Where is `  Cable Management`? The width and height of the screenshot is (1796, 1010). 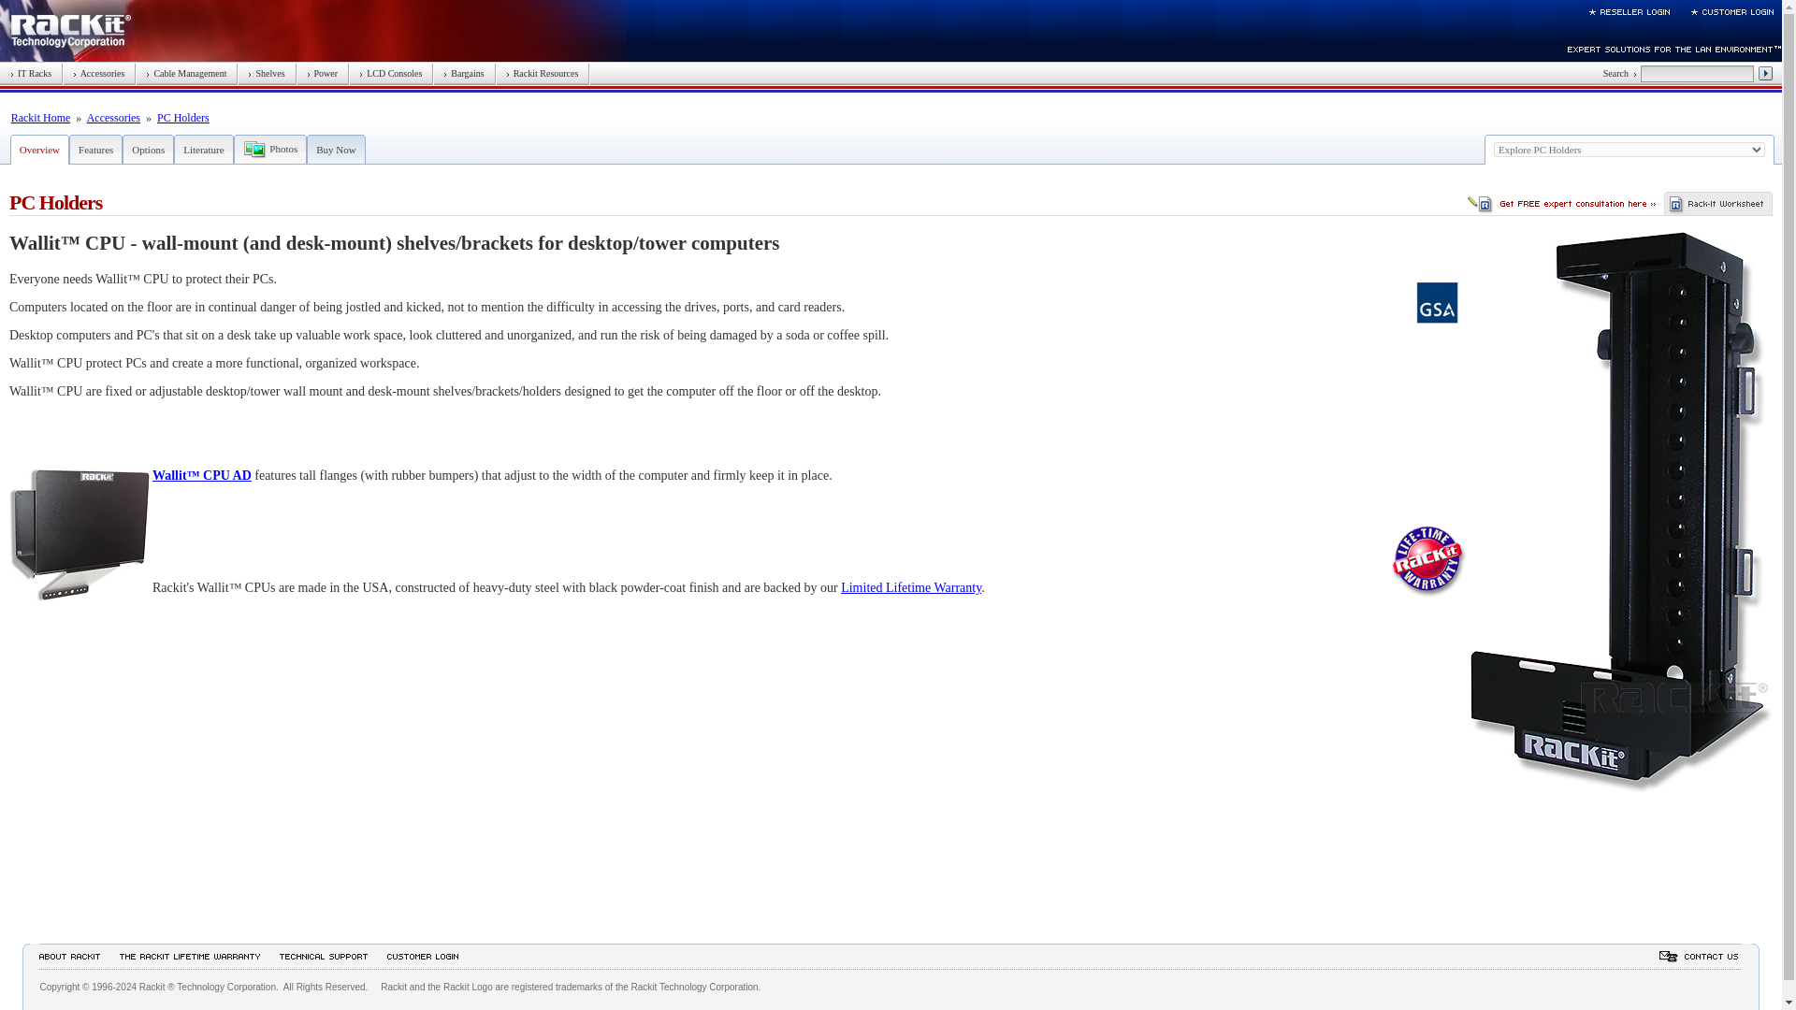   Cable Management is located at coordinates (185, 73).